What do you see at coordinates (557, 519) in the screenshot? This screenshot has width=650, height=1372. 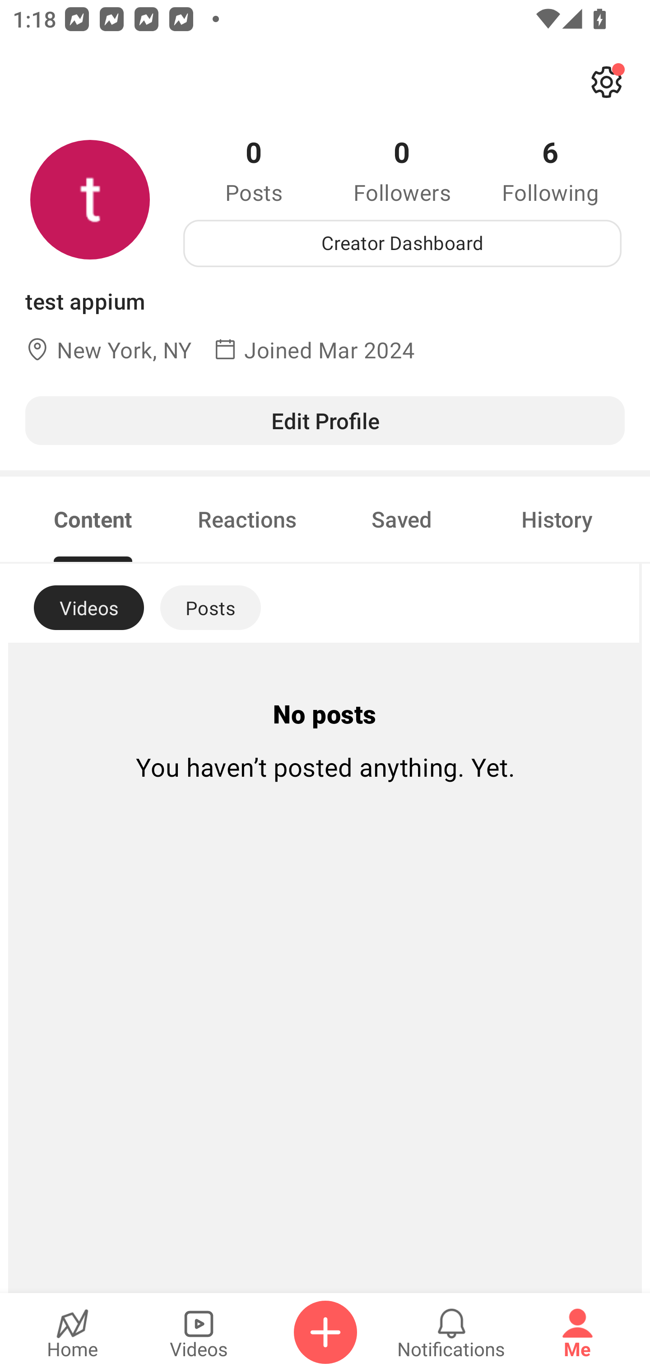 I see `History` at bounding box center [557, 519].